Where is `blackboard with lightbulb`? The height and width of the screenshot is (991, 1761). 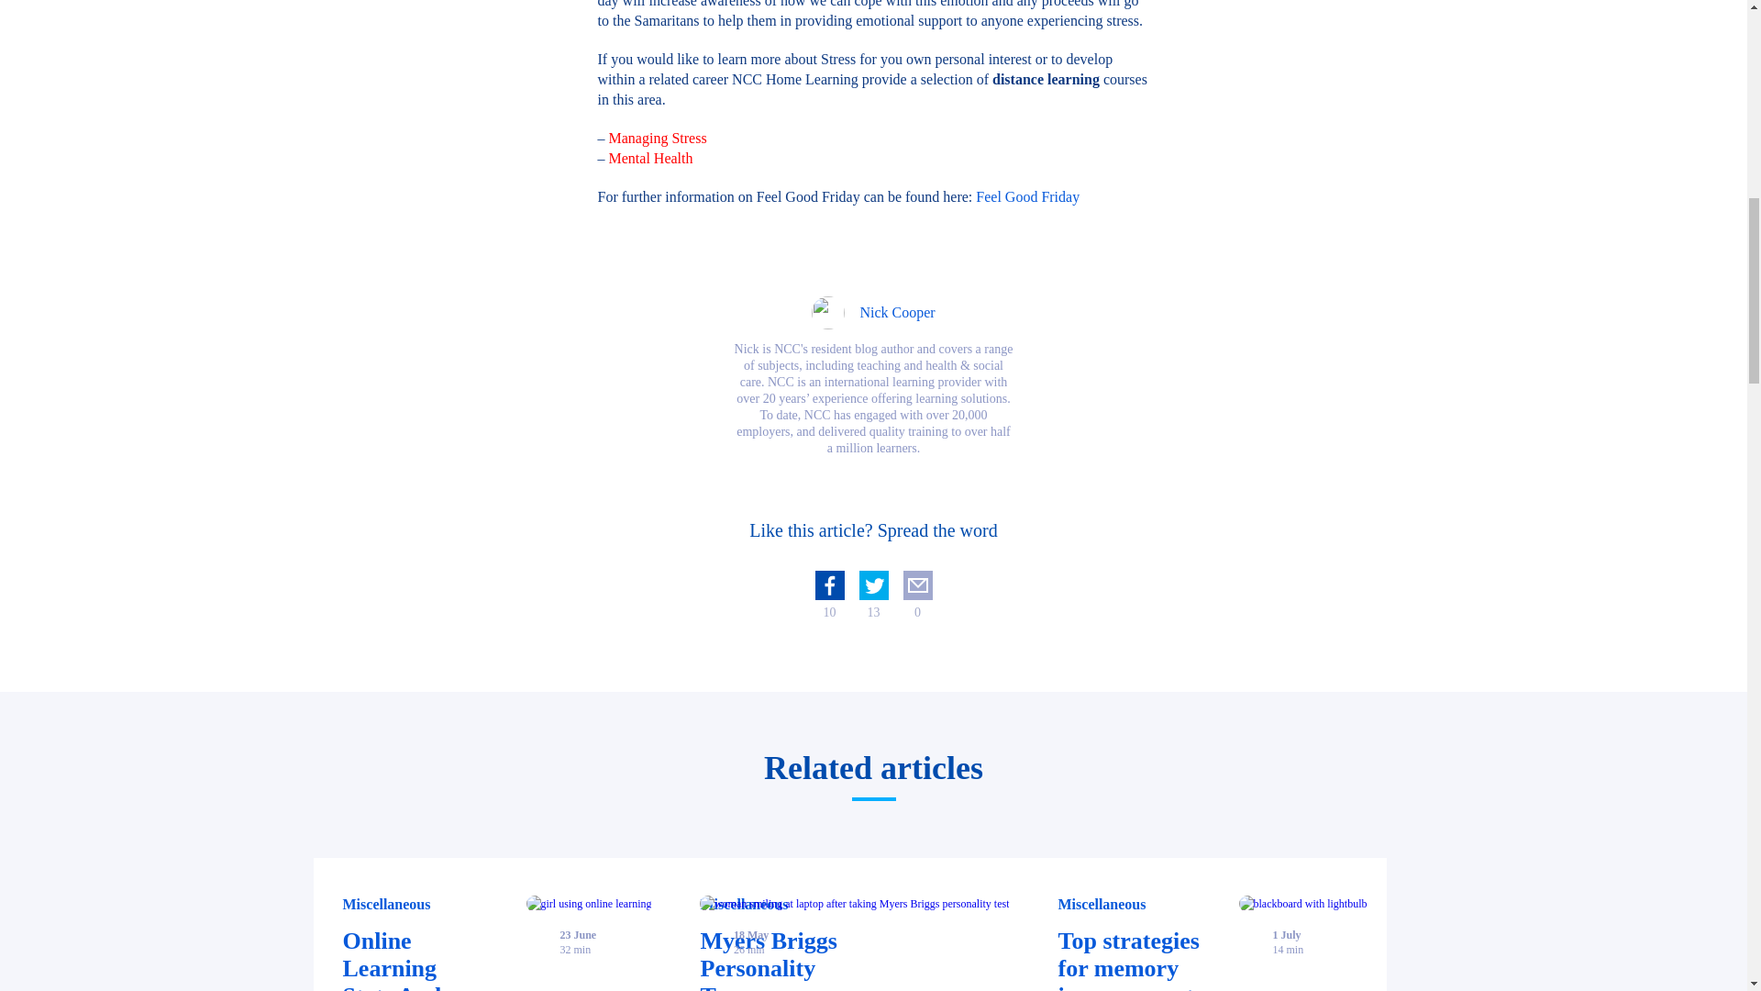 blackboard with lightbulb is located at coordinates (1303, 903).